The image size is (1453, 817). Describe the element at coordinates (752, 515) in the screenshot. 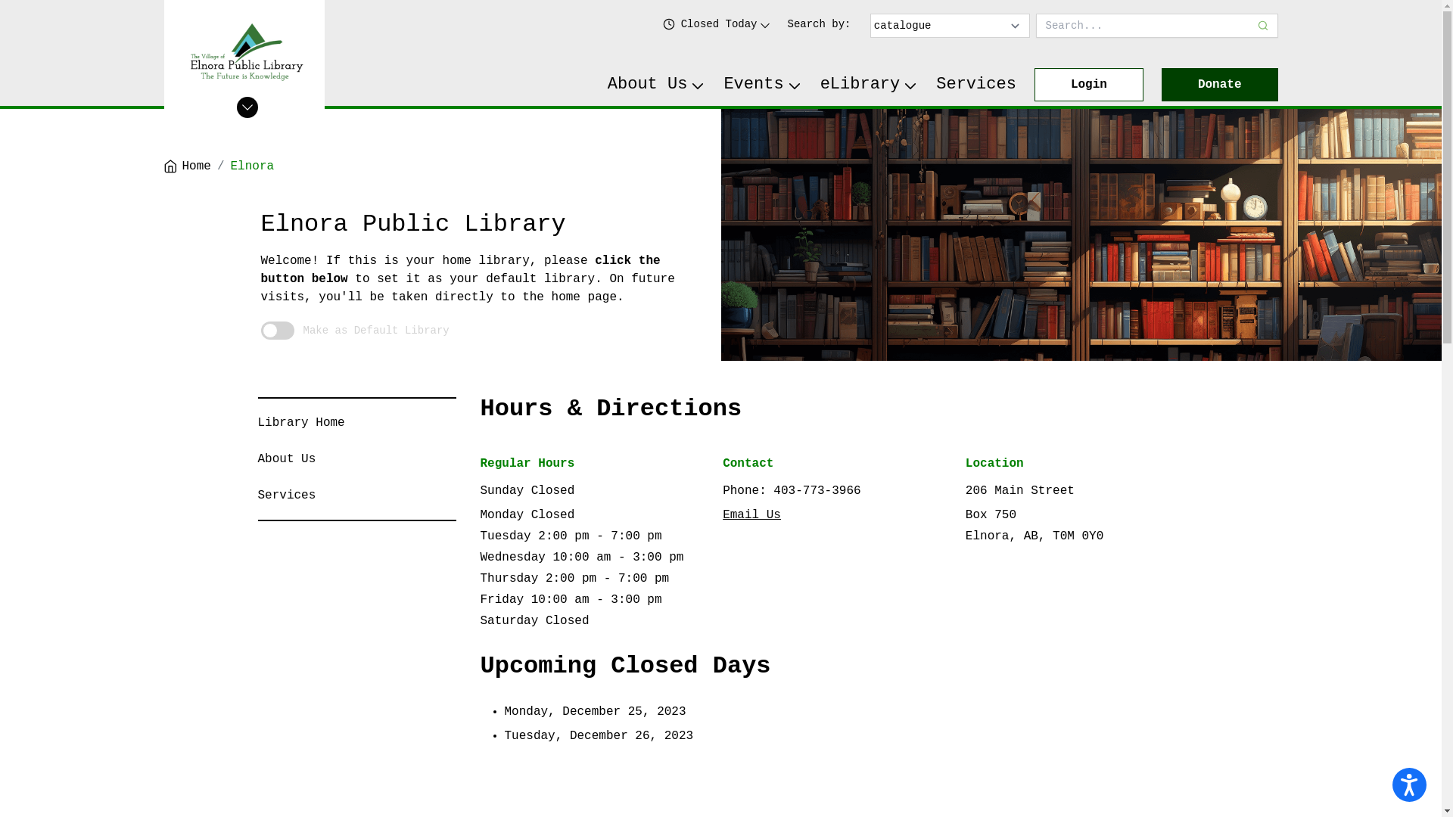

I see `Email Us` at that location.